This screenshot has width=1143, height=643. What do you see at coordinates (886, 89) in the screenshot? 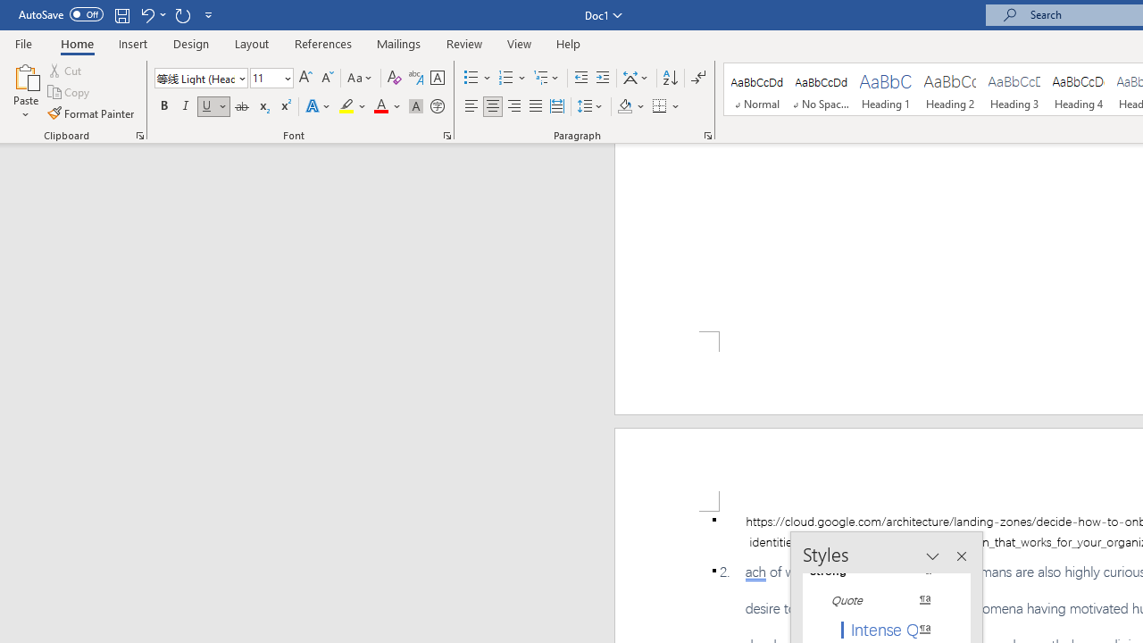
I see `Heading 1` at bounding box center [886, 89].